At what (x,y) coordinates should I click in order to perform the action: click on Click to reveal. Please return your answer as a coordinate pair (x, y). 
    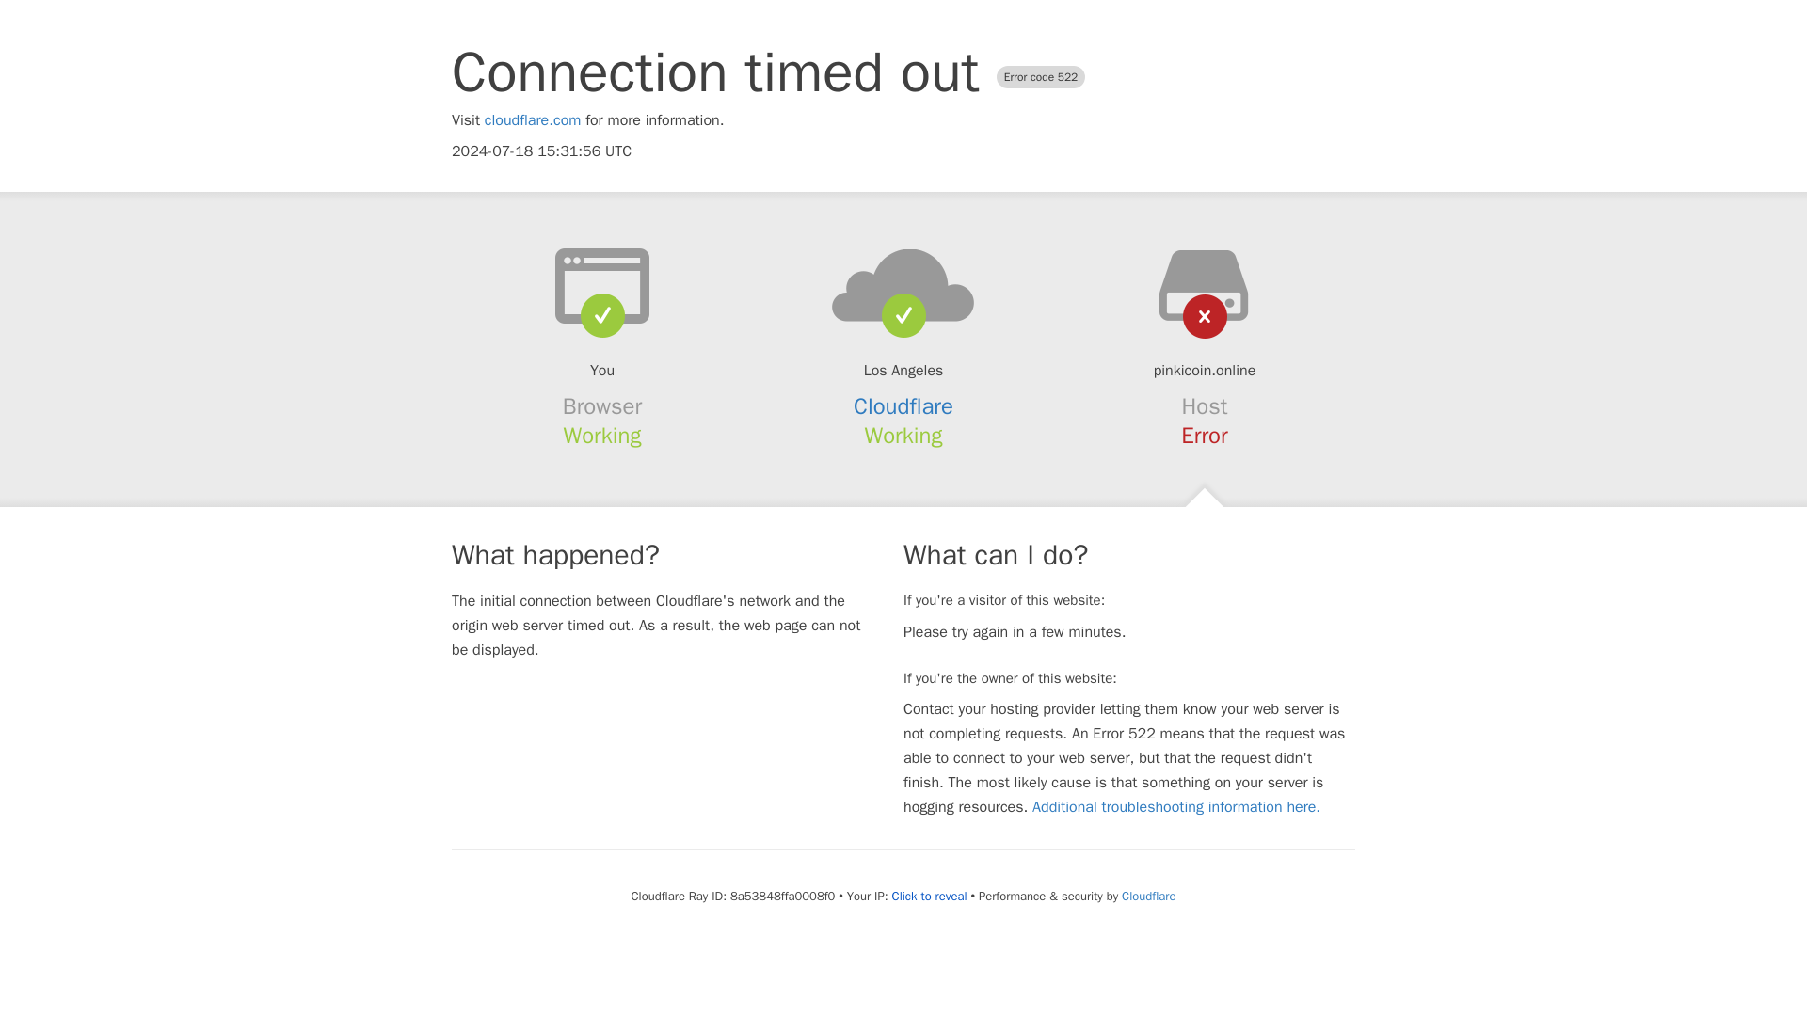
    Looking at the image, I should click on (930, 896).